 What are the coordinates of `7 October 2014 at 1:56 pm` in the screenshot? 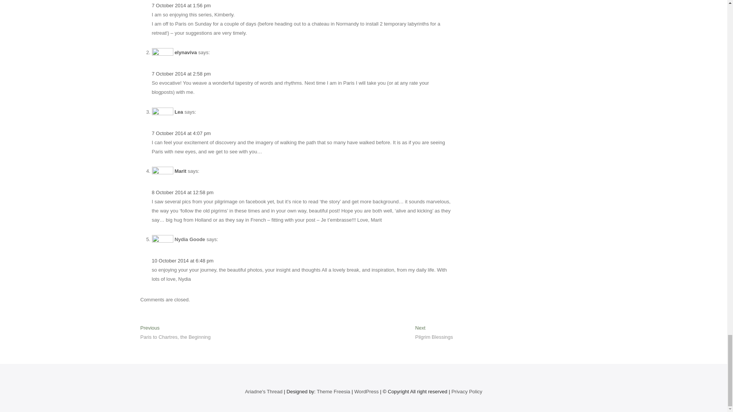 It's located at (178, 112).